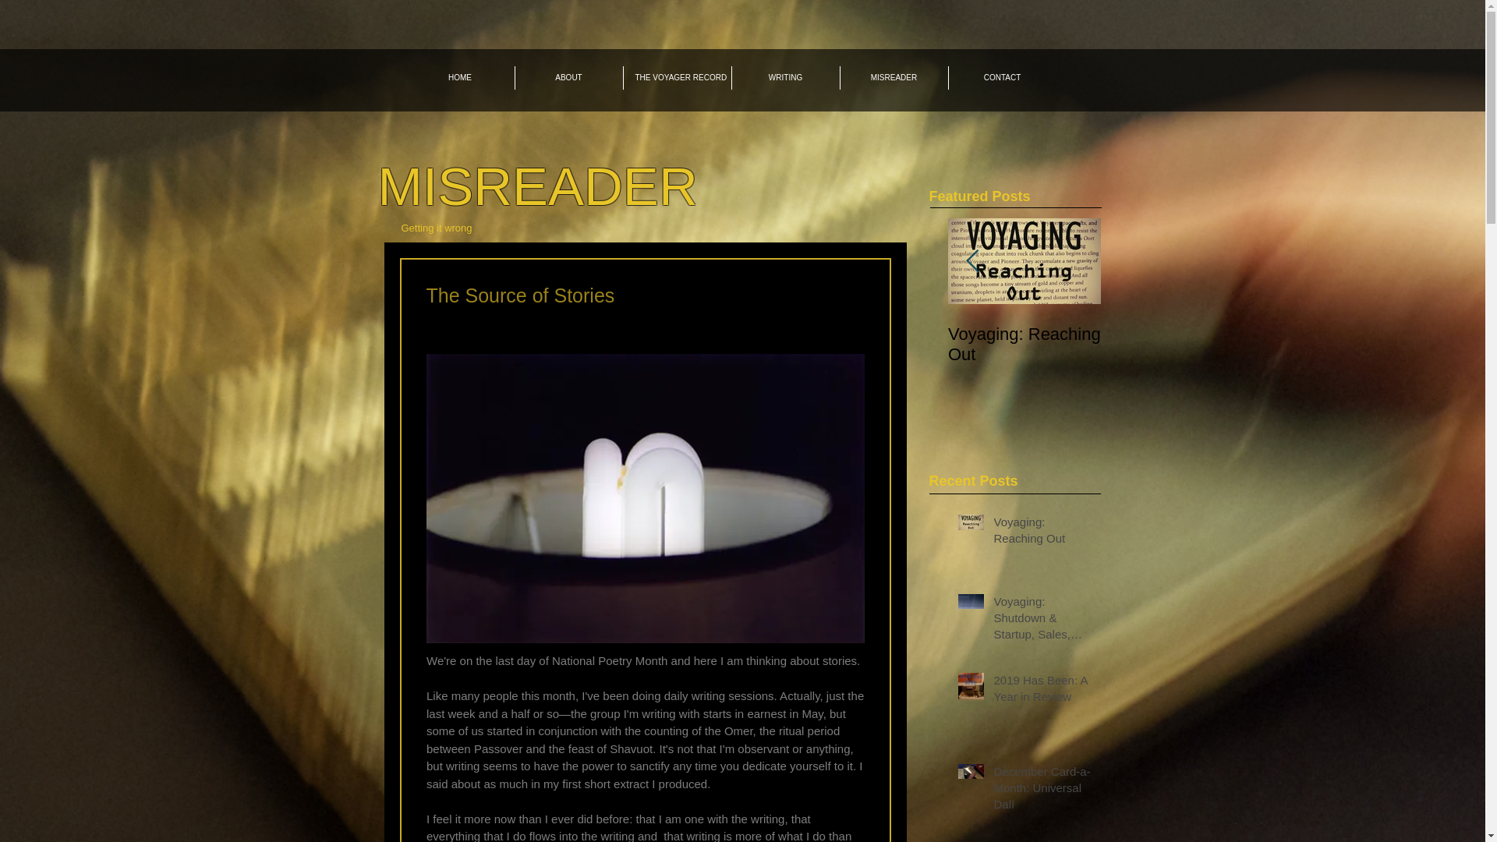 The image size is (1497, 842). I want to click on MISREADER, so click(894, 78).